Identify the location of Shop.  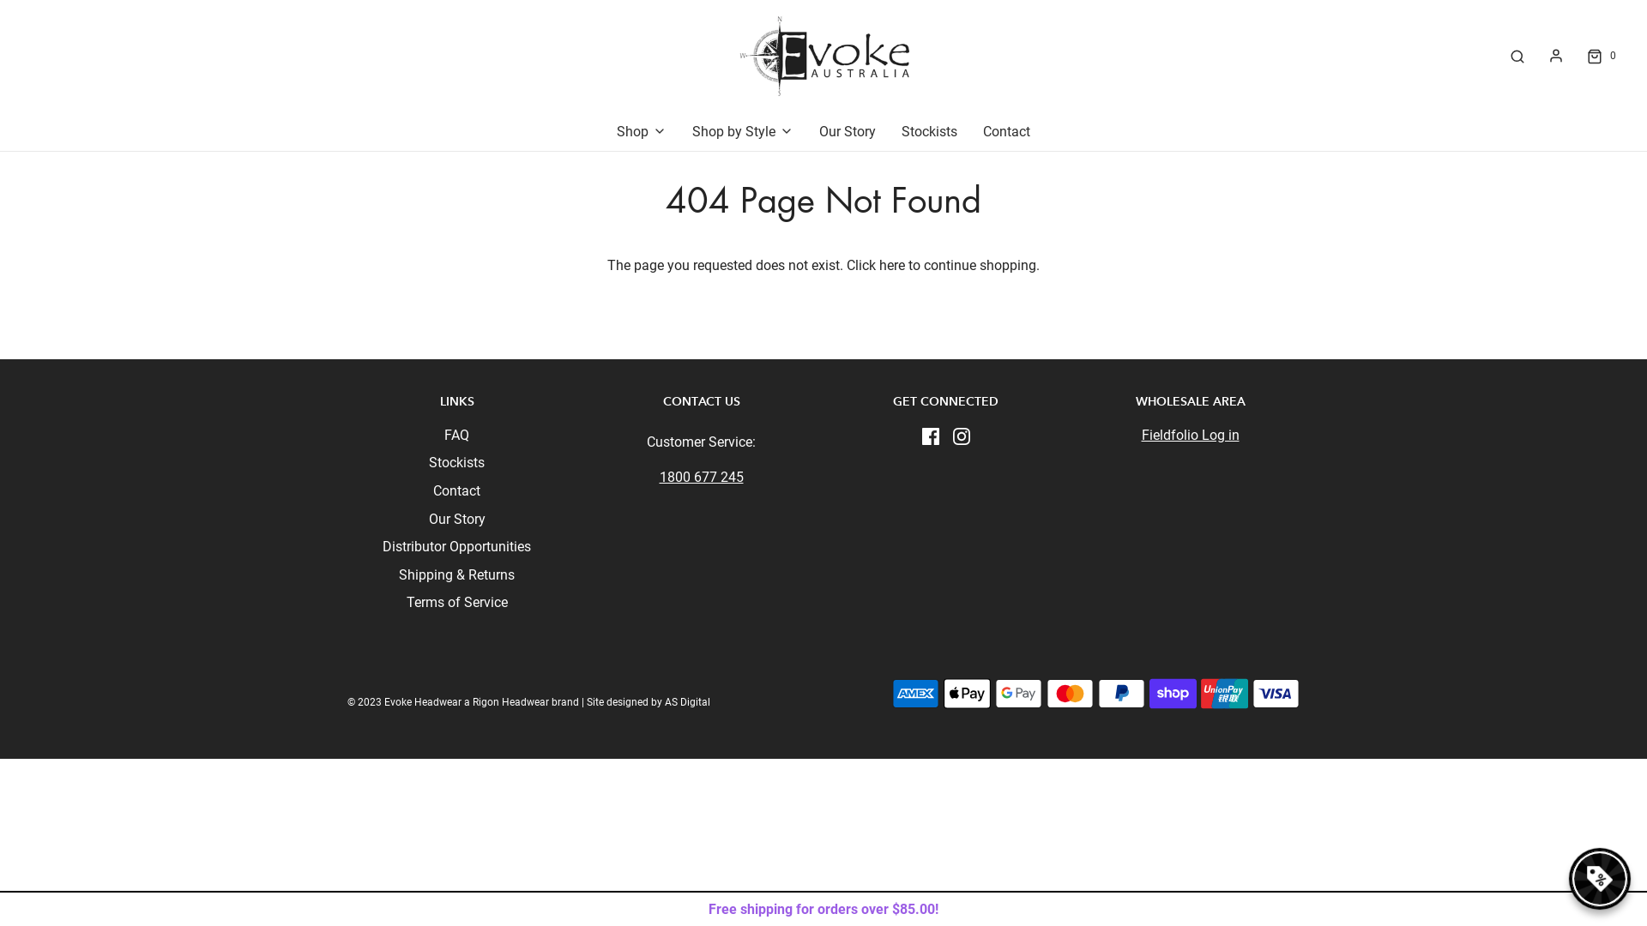
(642, 132).